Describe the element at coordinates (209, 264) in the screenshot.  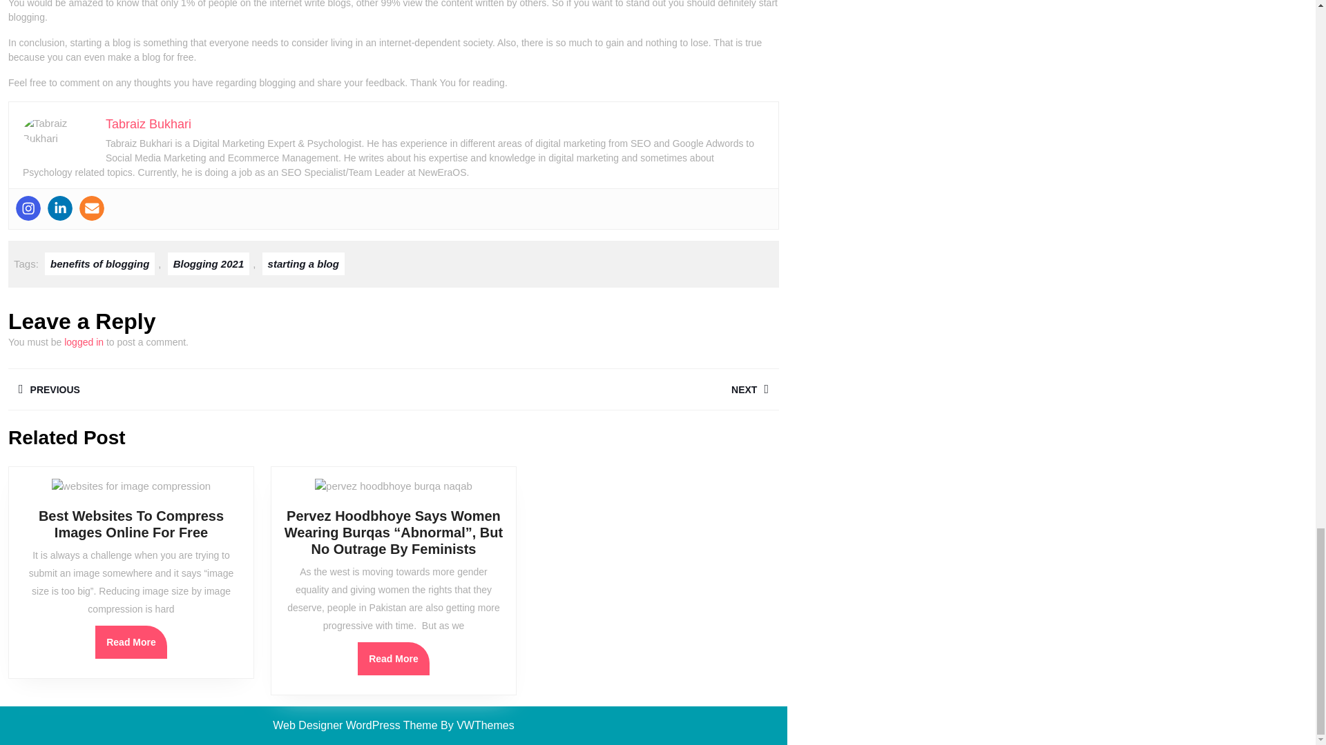
I see `Blogging 2021` at that location.